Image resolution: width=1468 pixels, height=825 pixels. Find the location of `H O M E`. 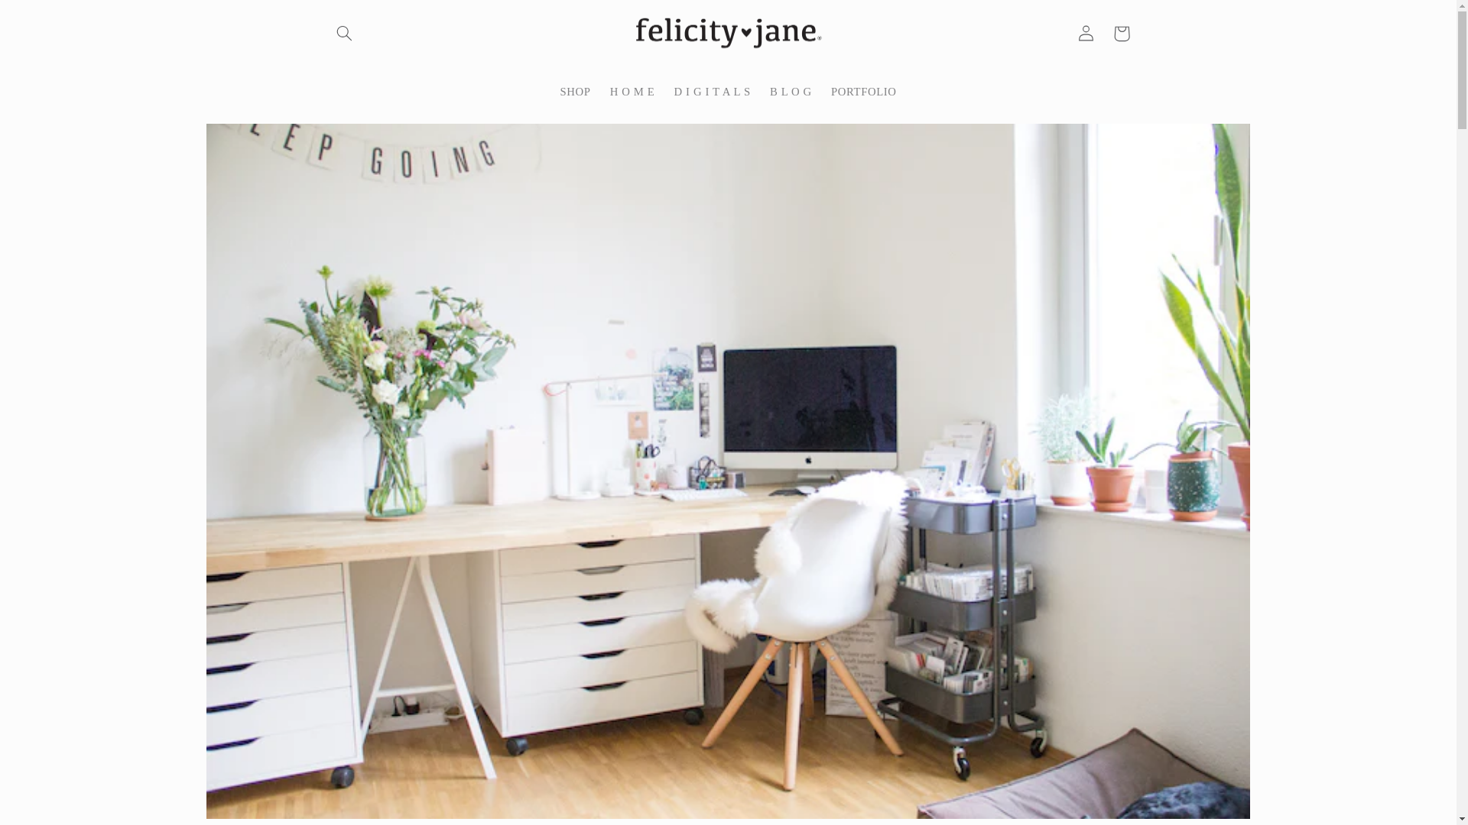

H O M E is located at coordinates (632, 92).